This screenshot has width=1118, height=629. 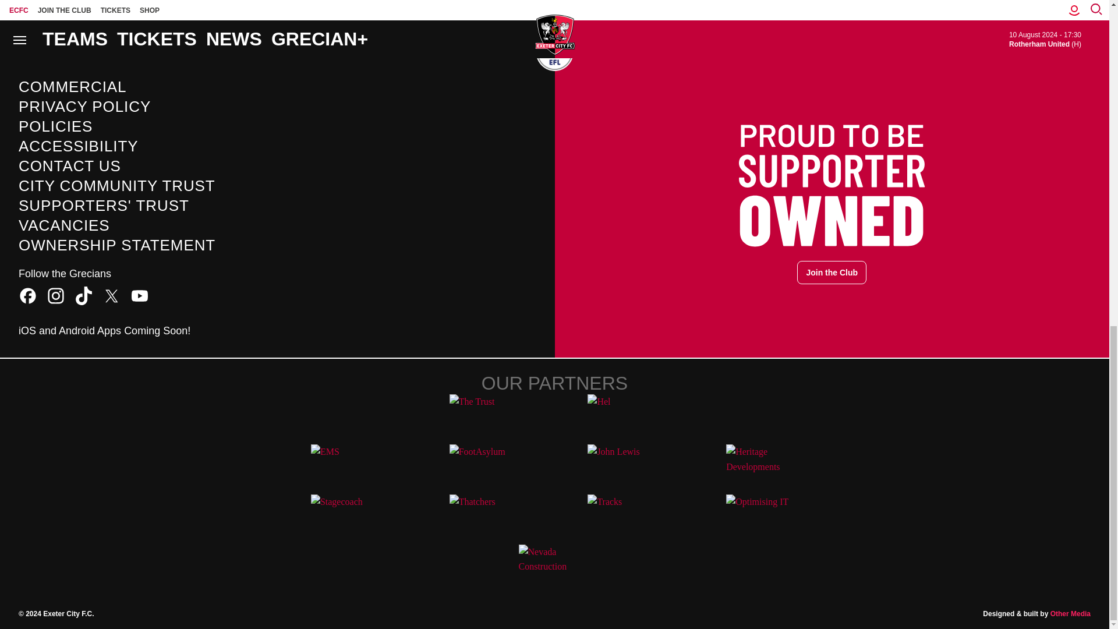 I want to click on Stagecoach, so click(x=347, y=515).